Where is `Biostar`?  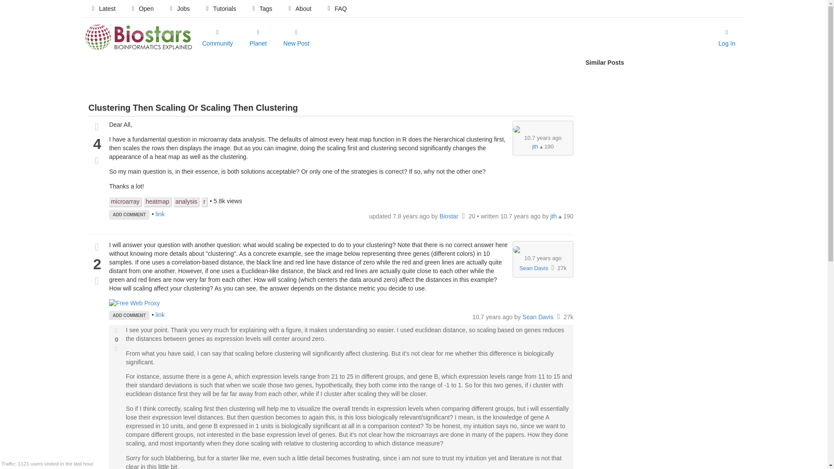 Biostar is located at coordinates (450, 216).